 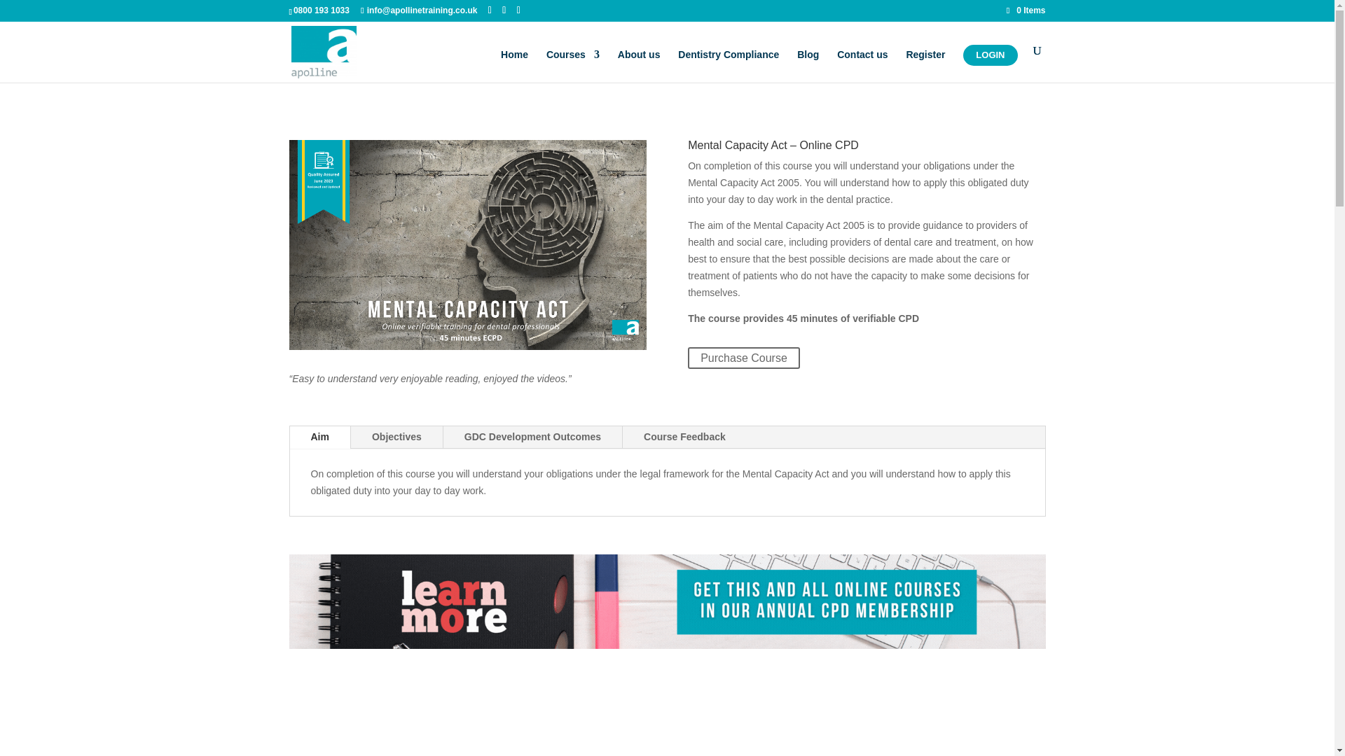 What do you see at coordinates (744, 358) in the screenshot?
I see `Purchase Course` at bounding box center [744, 358].